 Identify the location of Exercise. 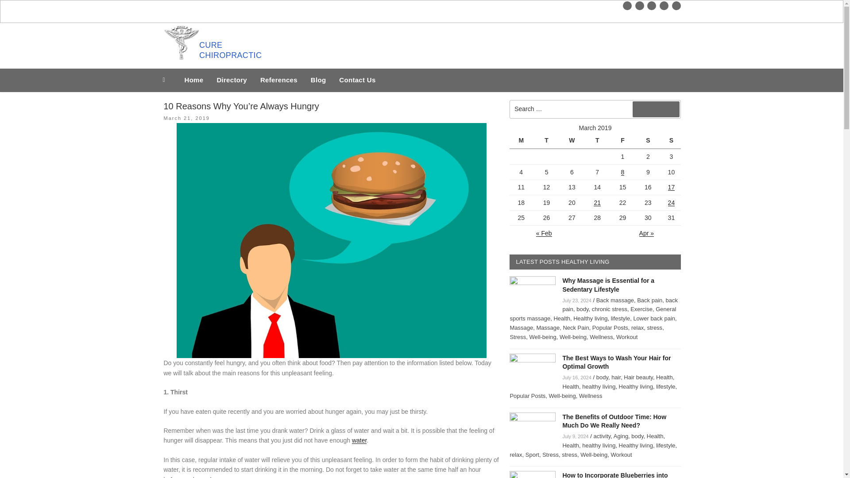
(641, 309).